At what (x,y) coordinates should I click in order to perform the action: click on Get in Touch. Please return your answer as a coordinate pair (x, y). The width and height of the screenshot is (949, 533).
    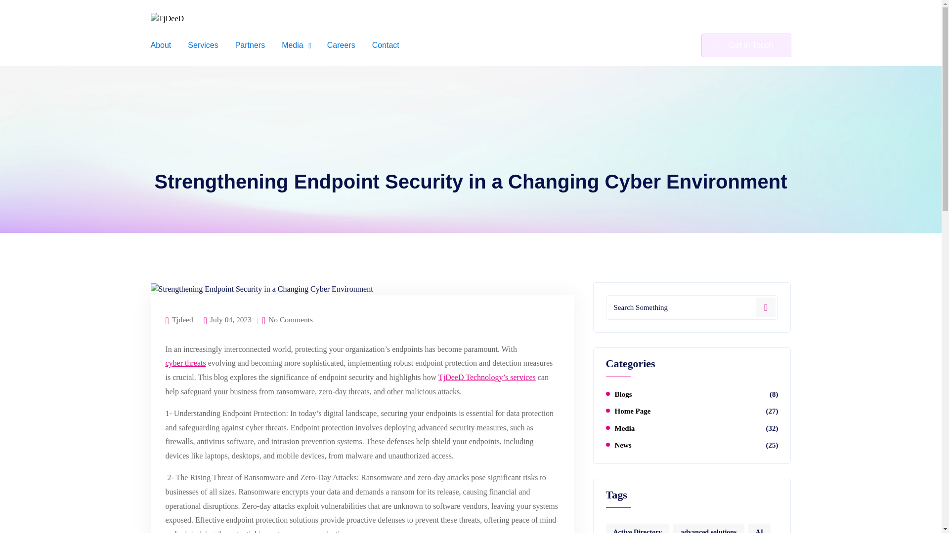
    Looking at the image, I should click on (746, 45).